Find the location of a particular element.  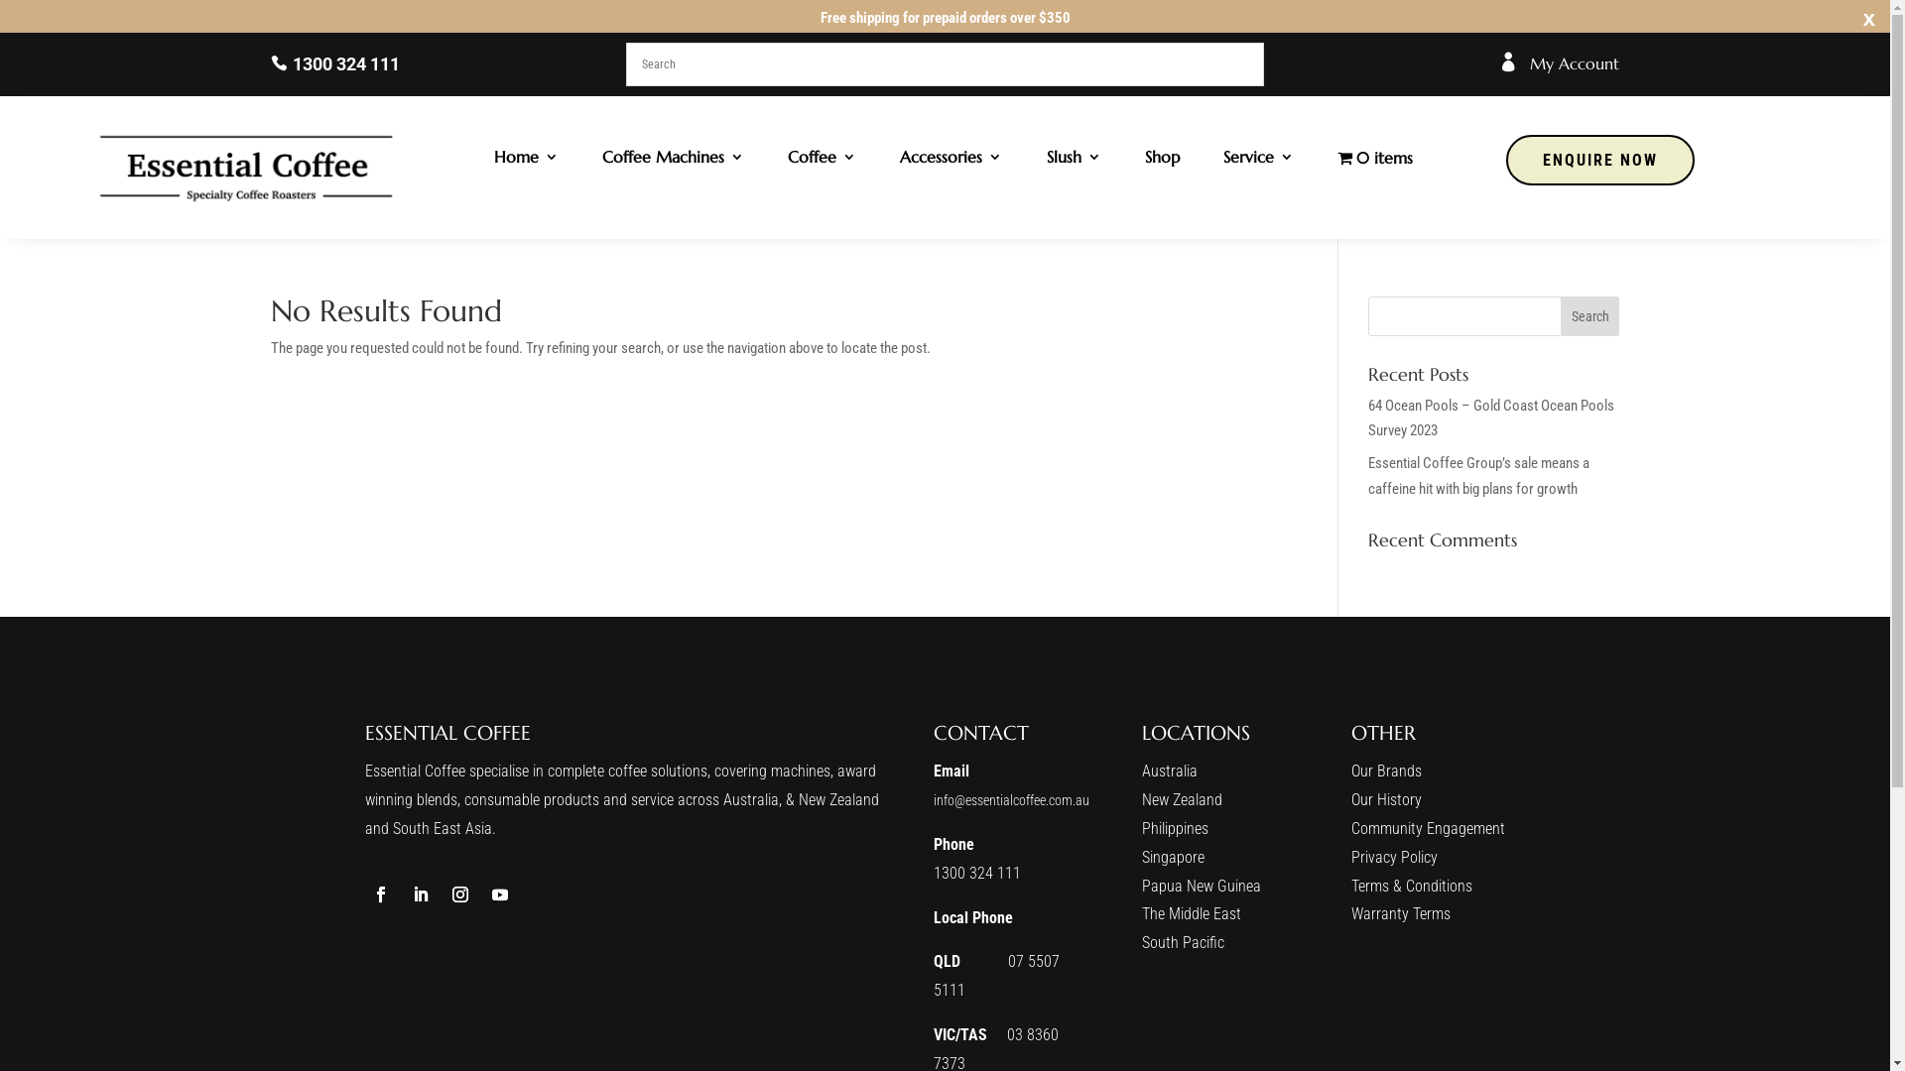

Follow on Instagram is located at coordinates (460, 894).